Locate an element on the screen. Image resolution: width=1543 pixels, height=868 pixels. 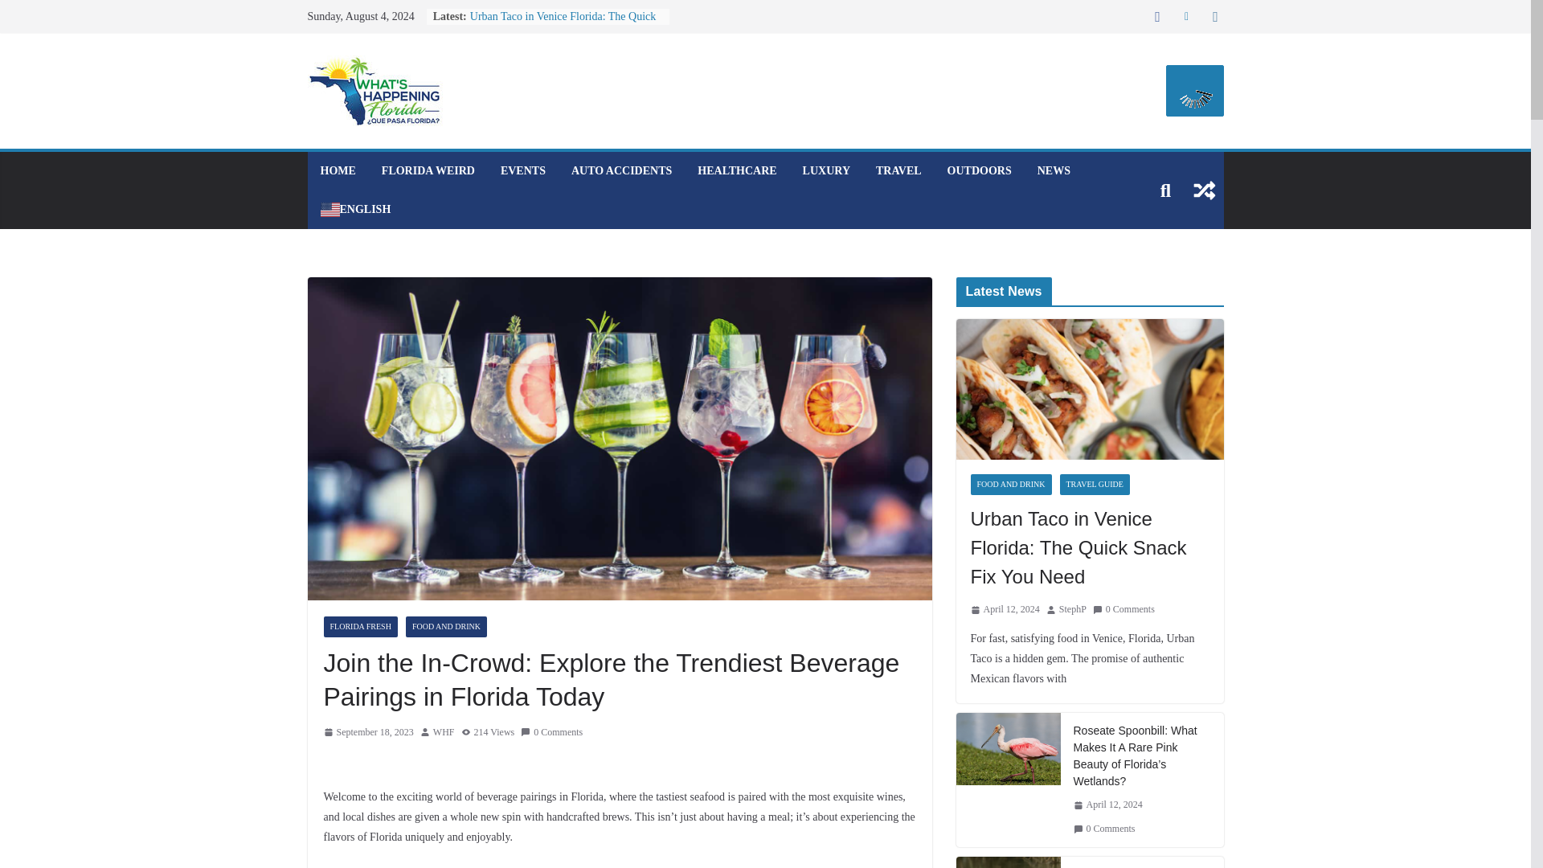
ENGLISH is located at coordinates (354, 210).